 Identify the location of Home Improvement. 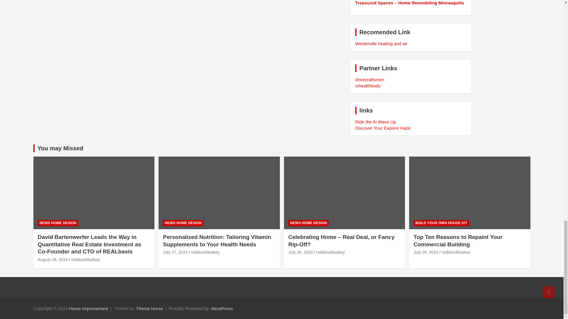
(89, 308).